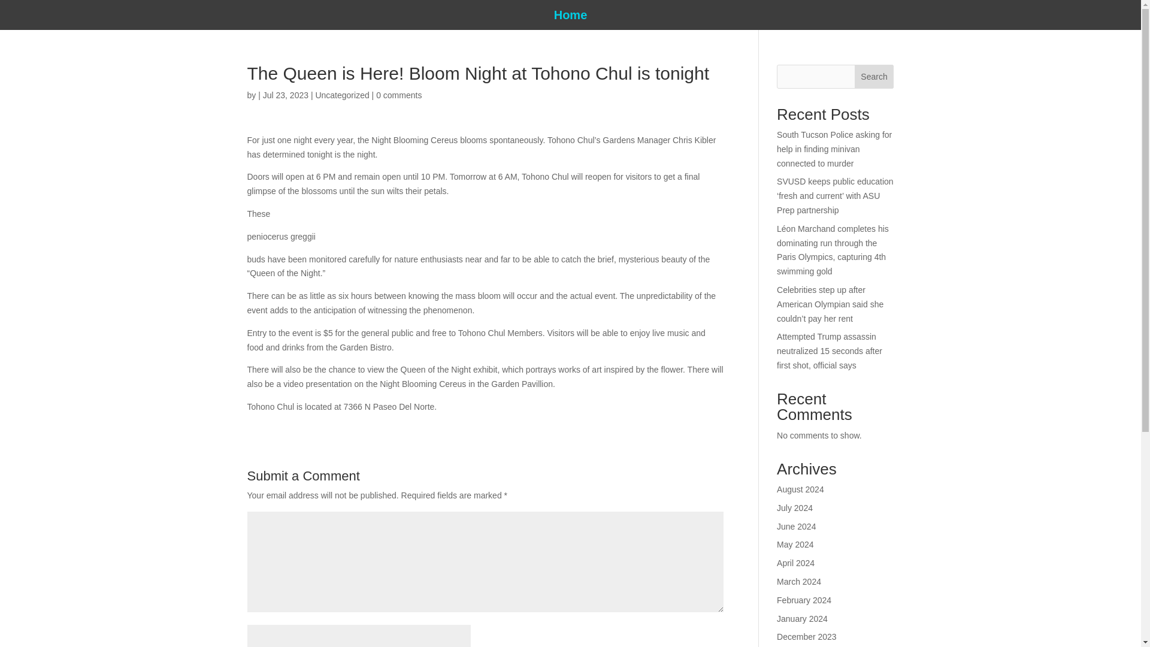 Image resolution: width=1150 pixels, height=647 pixels. What do you see at coordinates (803, 618) in the screenshot?
I see `January 2024` at bounding box center [803, 618].